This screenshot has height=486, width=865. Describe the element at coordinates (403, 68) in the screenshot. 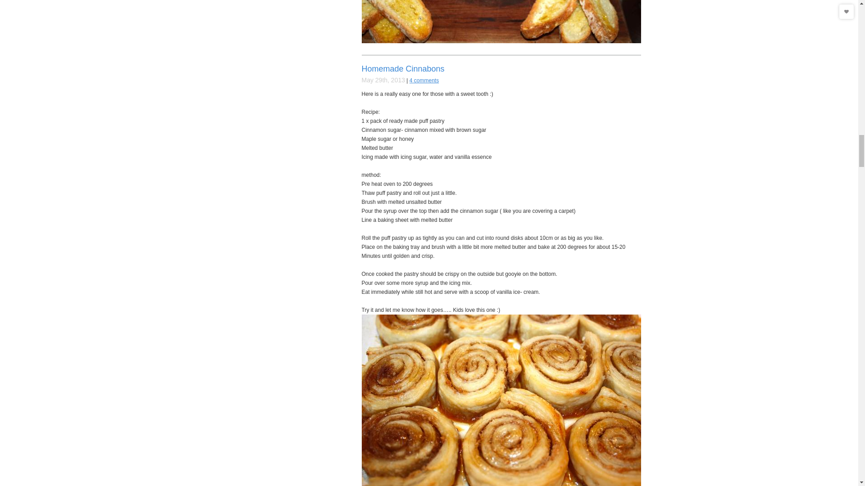

I see `Homemade Cinnabons` at that location.